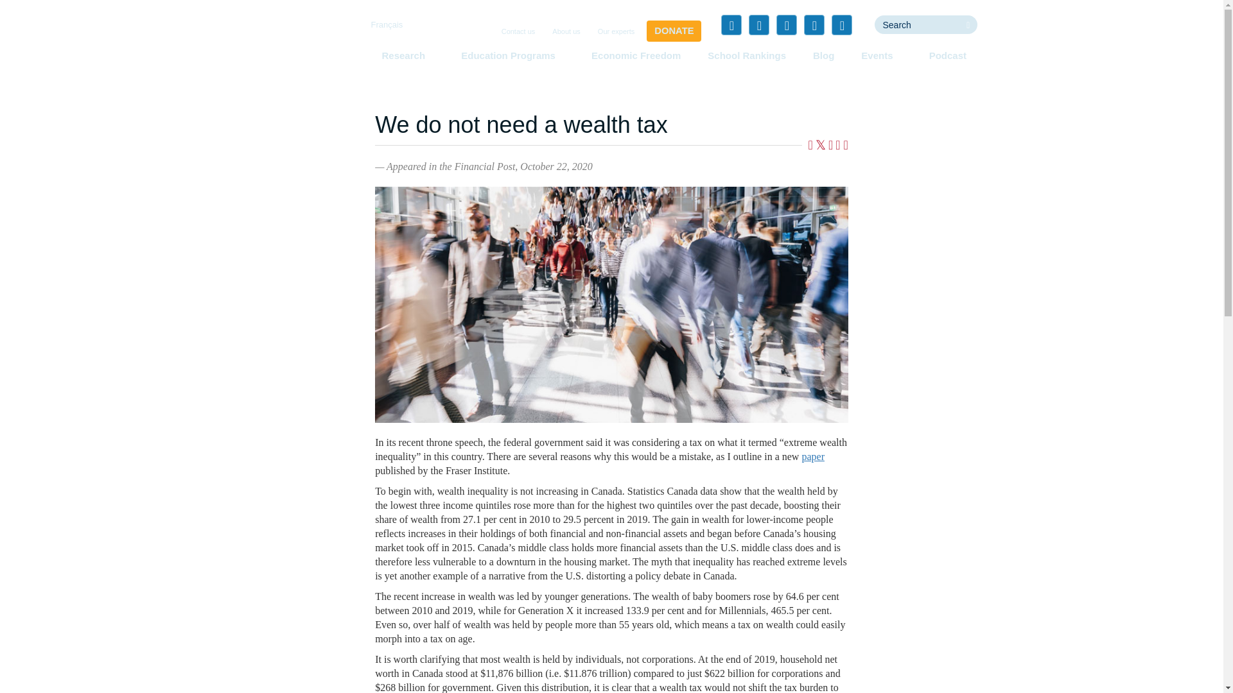 This screenshot has width=1233, height=693. I want to click on Instagram, so click(841, 24).